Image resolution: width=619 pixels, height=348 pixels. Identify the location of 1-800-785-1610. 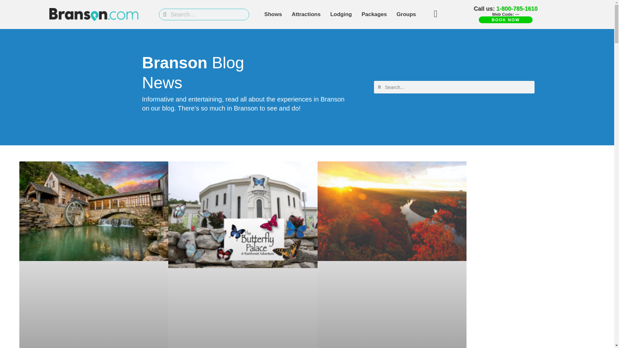
(516, 8).